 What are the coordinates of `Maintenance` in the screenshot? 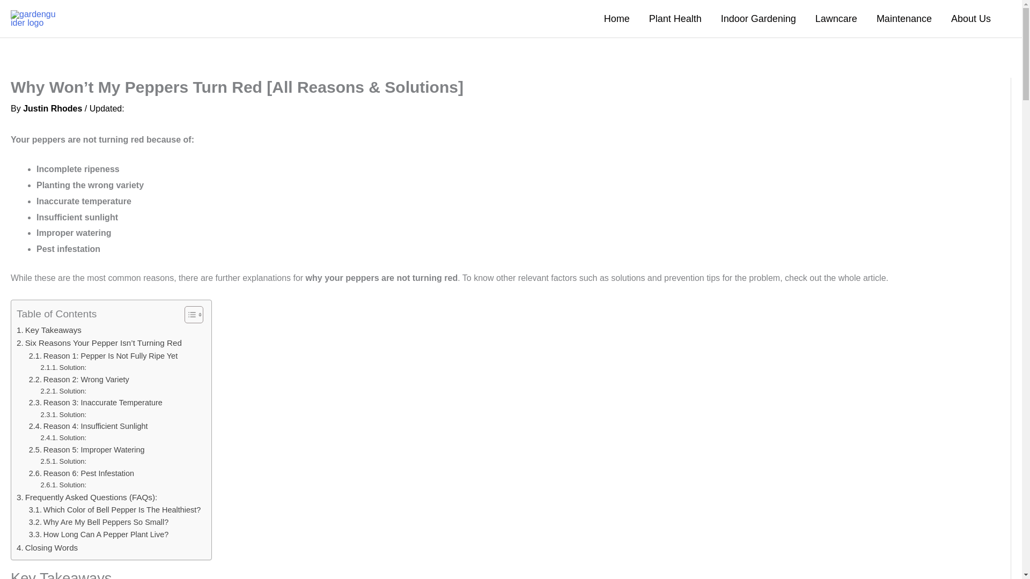 It's located at (904, 19).